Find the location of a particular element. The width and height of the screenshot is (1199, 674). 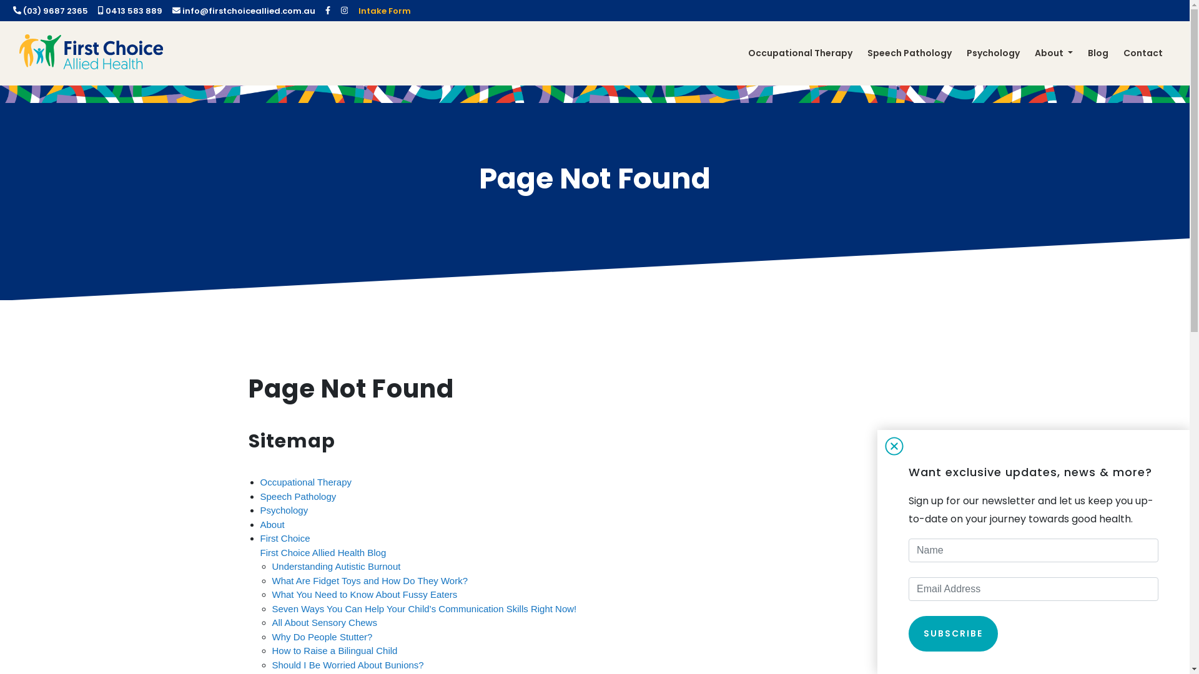

About is located at coordinates (1054, 54).